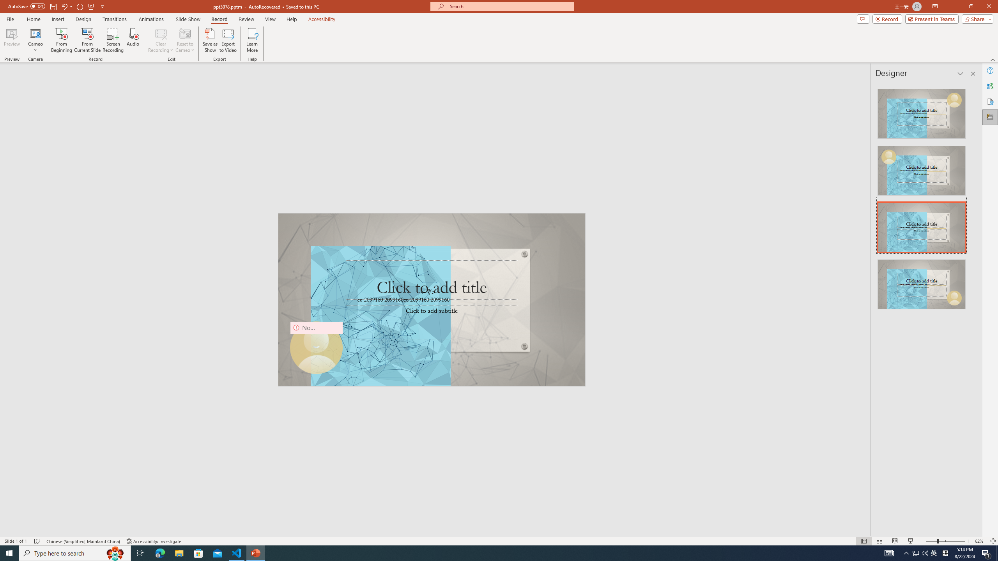  I want to click on An abstract genetic concept, so click(432, 300).